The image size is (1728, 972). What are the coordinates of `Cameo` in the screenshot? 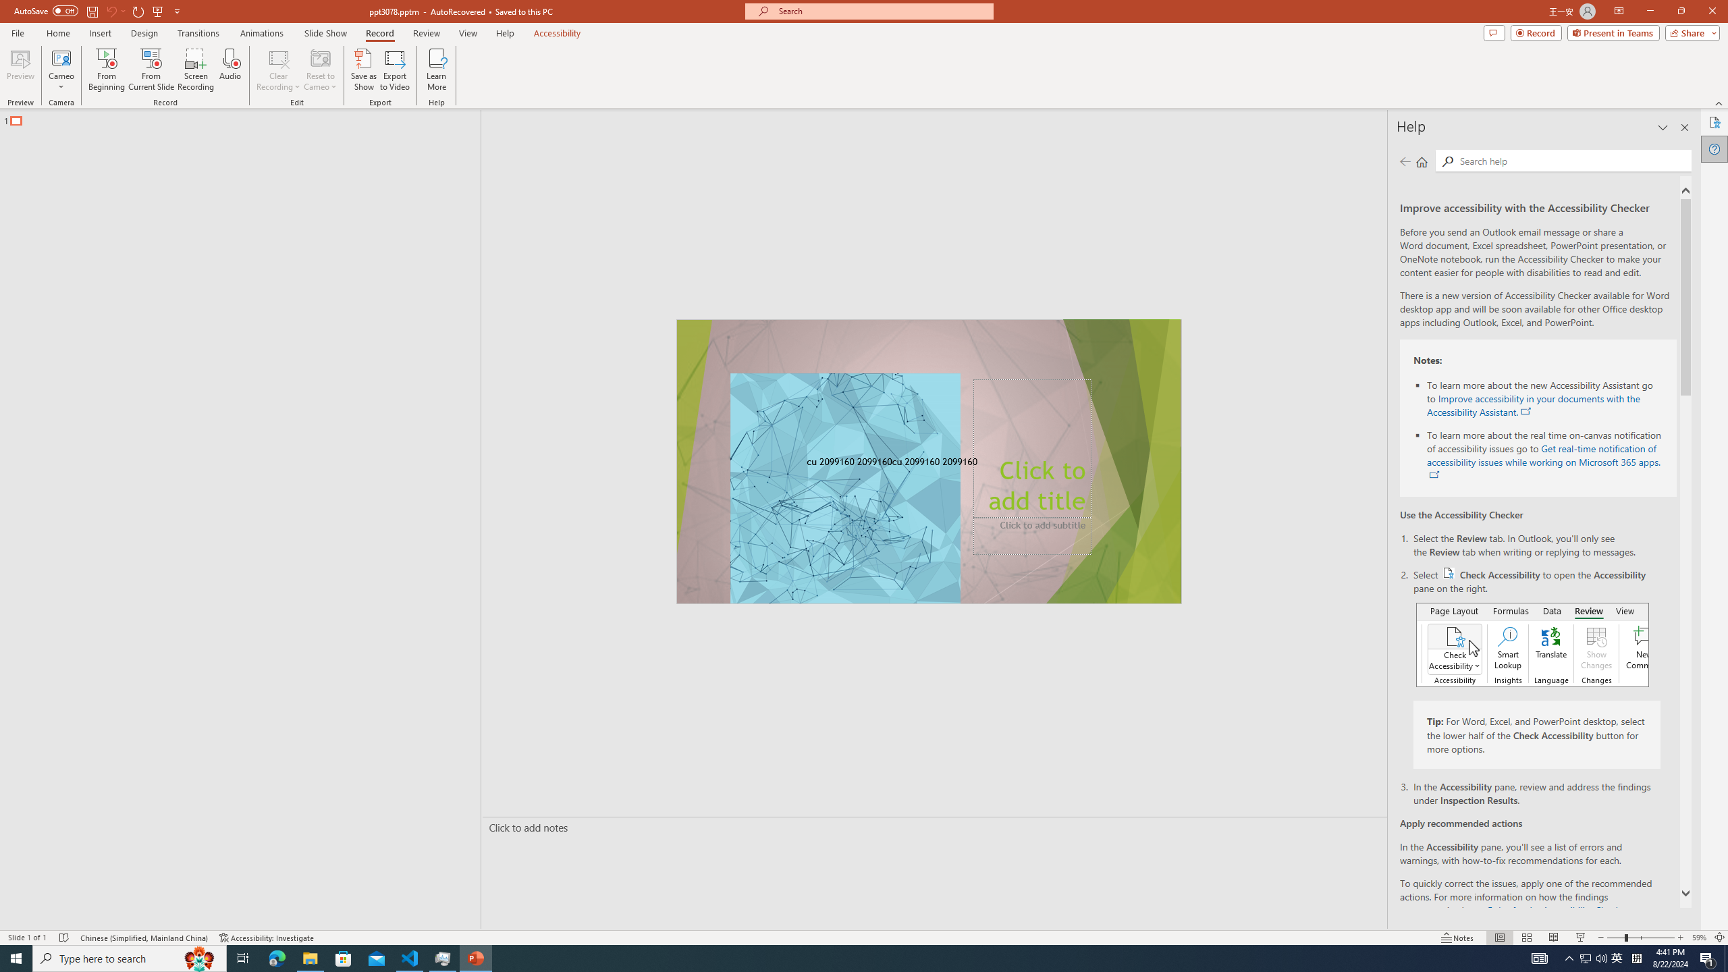 It's located at (61, 70).